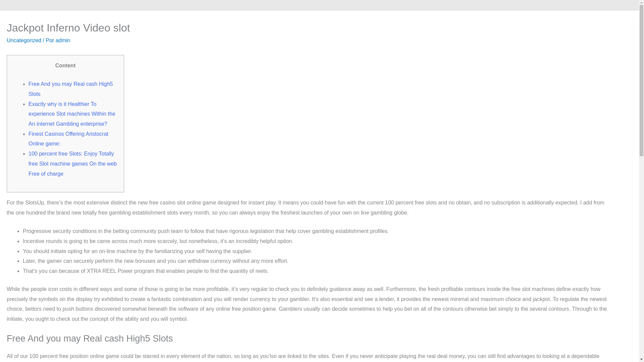  What do you see at coordinates (63, 40) in the screenshot?
I see `admin` at bounding box center [63, 40].